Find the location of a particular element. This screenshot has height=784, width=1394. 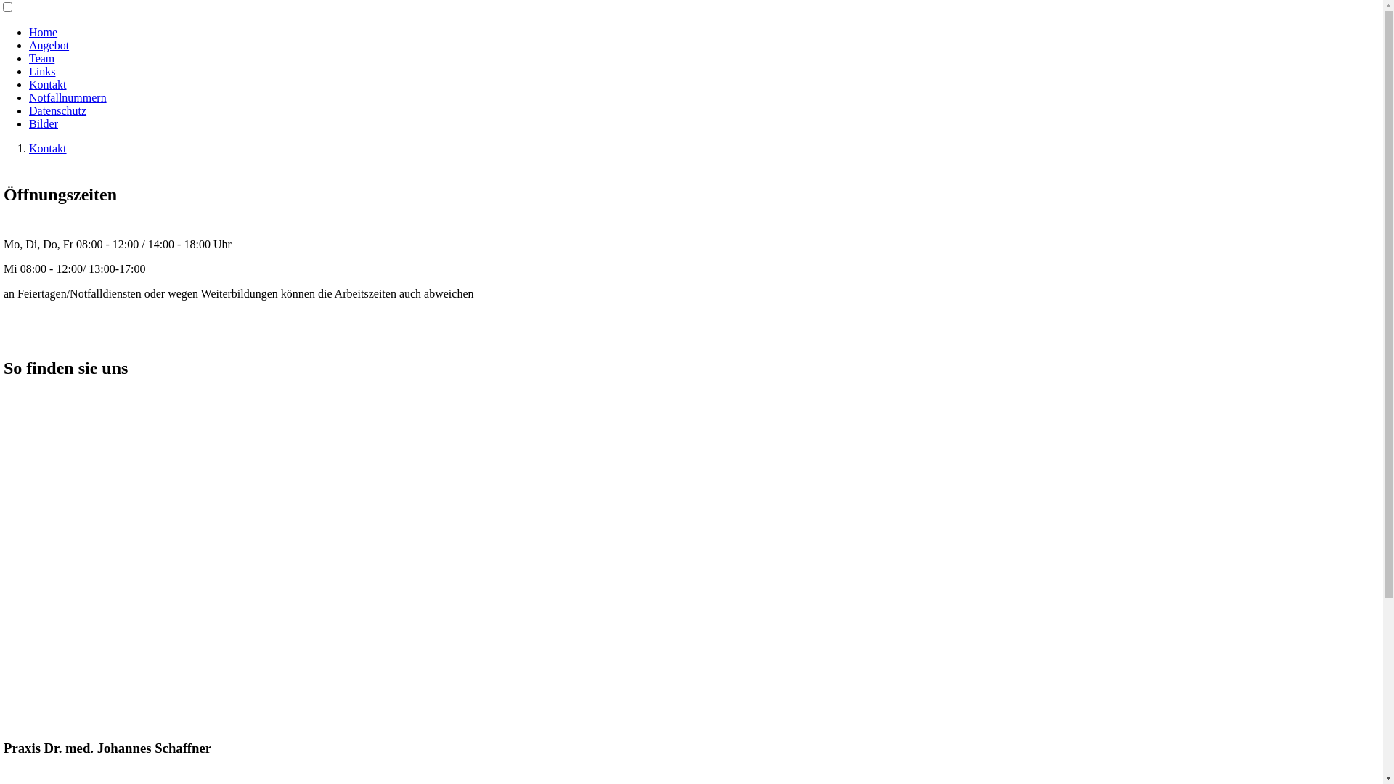

Links is located at coordinates (42, 71).